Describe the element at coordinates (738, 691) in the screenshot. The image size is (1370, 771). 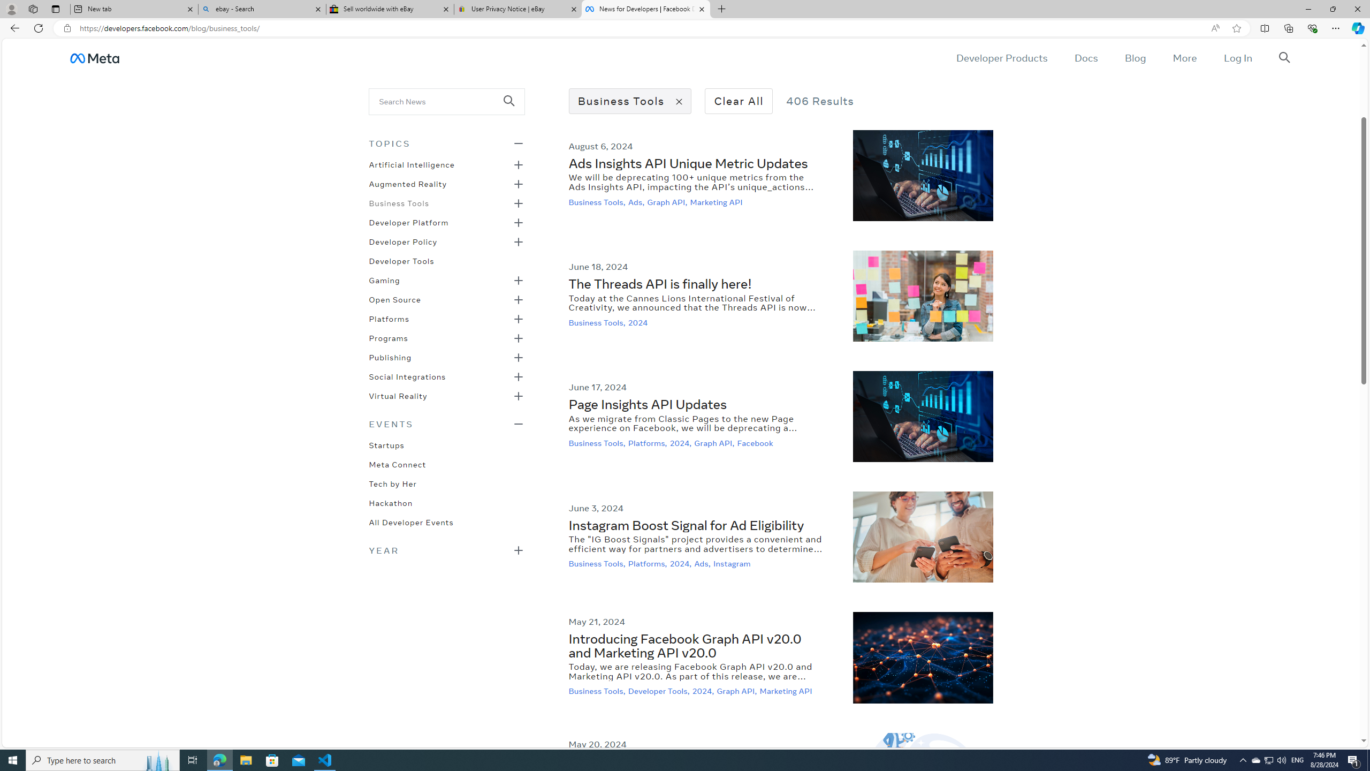
I see `Graph API,` at that location.